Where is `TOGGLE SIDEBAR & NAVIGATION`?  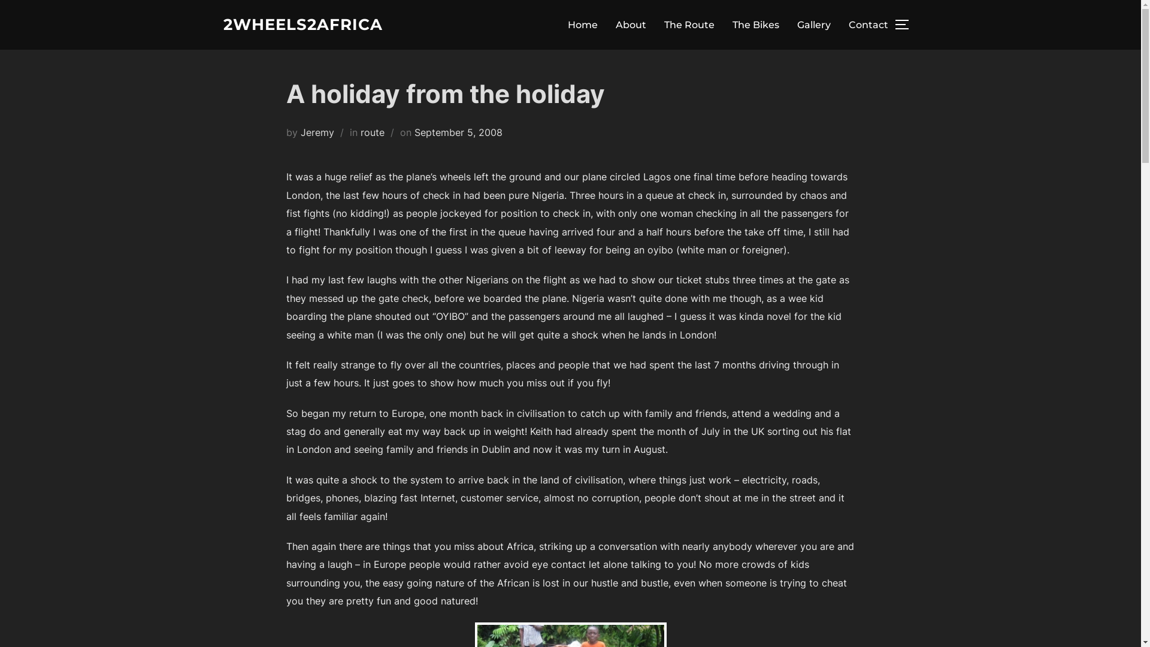
TOGGLE SIDEBAR & NAVIGATION is located at coordinates (906, 25).